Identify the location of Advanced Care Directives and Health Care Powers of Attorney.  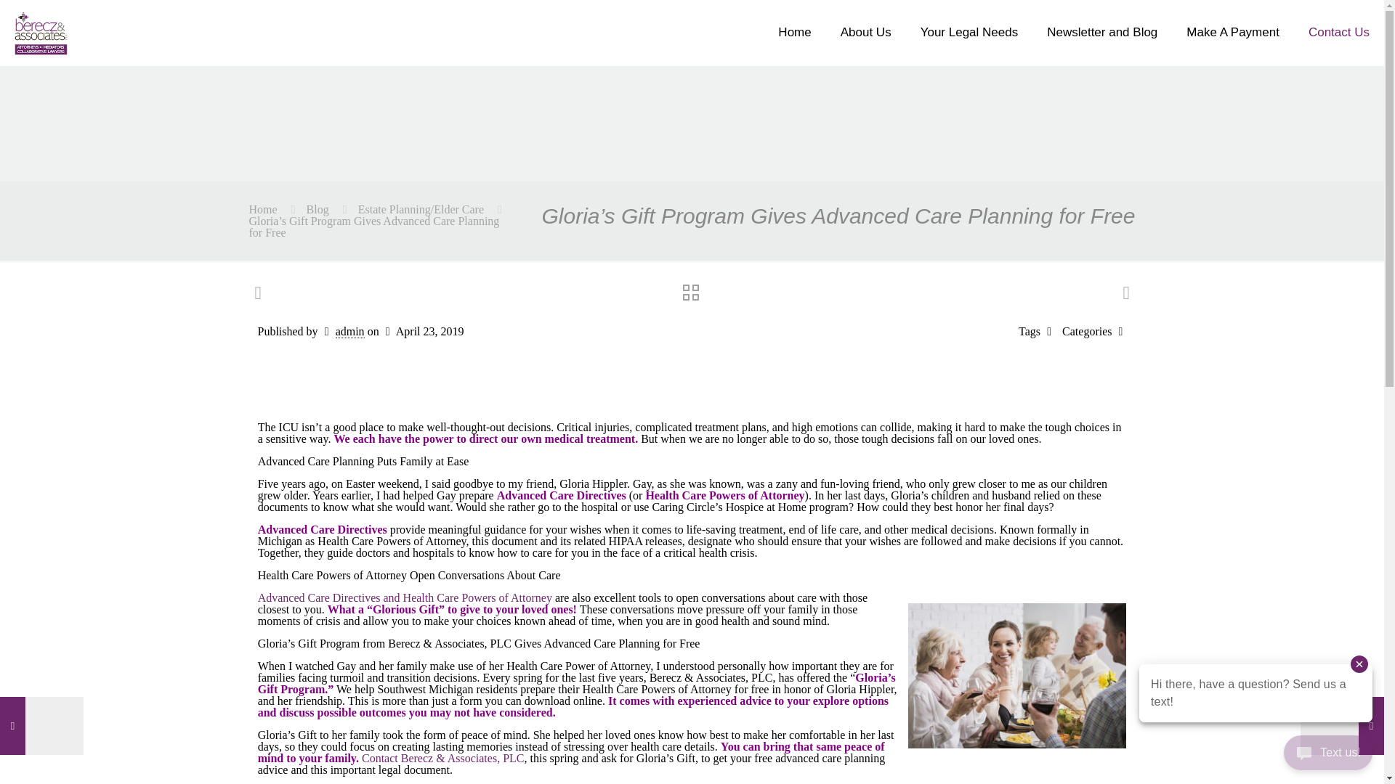
(405, 597).